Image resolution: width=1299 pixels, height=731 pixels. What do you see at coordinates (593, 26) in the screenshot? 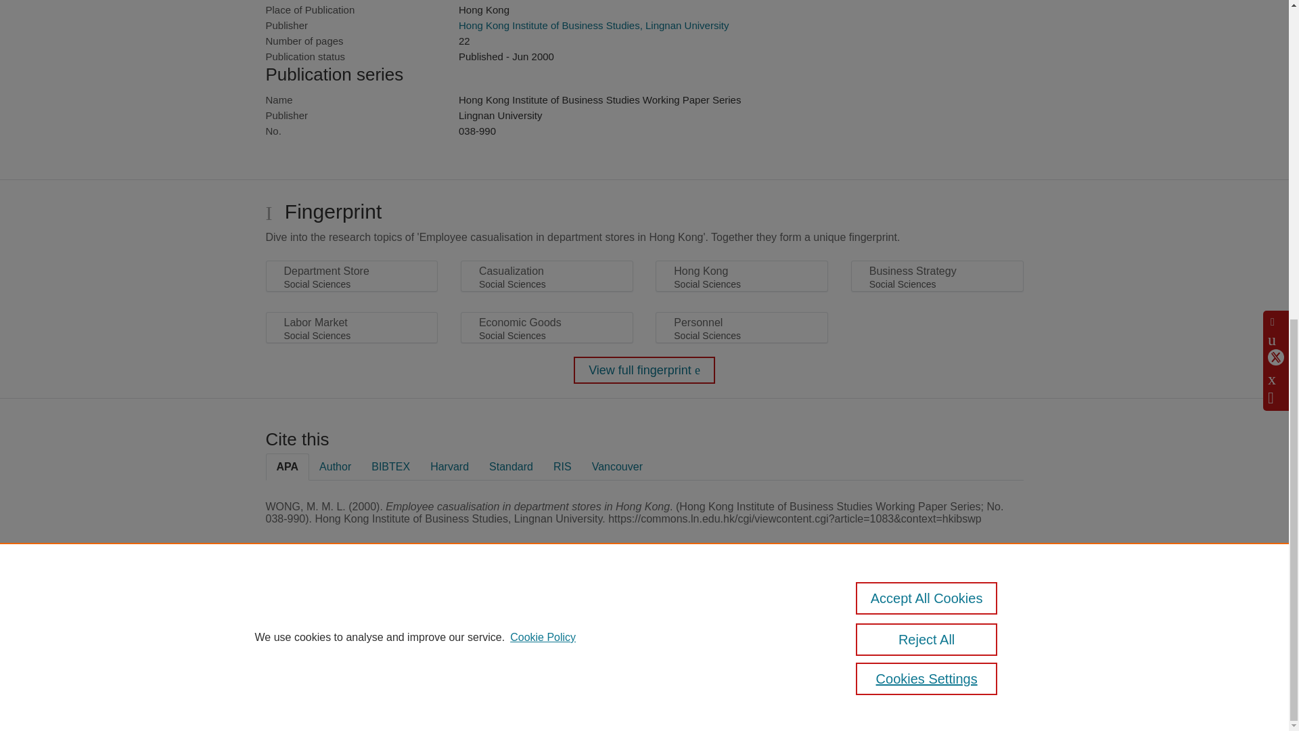
I see `Hong Kong Institute of Business Studies, Lingnan University` at bounding box center [593, 26].